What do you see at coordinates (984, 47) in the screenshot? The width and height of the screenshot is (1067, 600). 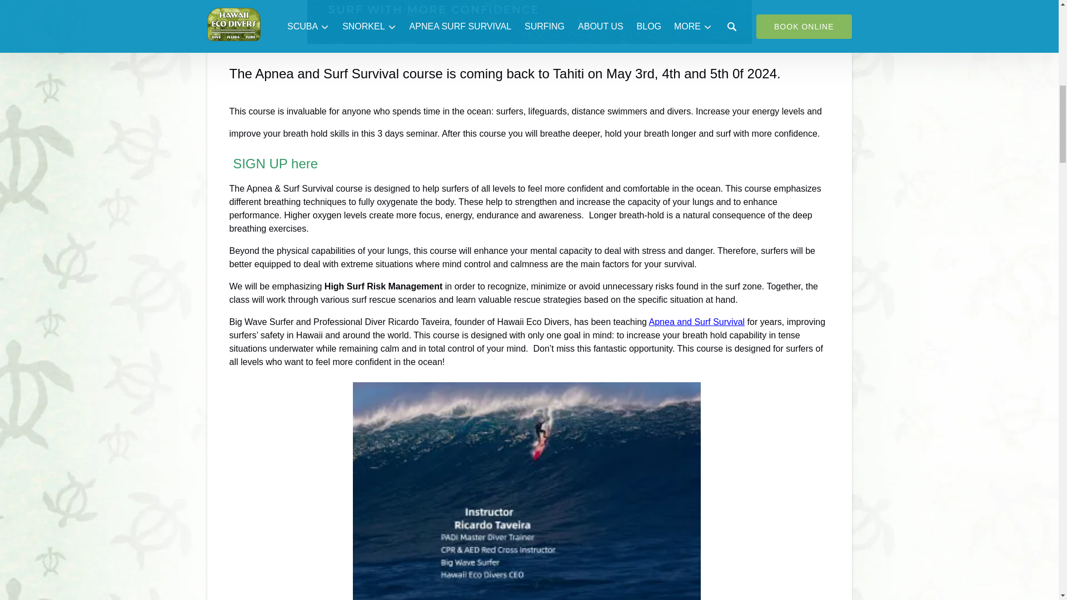 I see `FareHarbor` at bounding box center [984, 47].